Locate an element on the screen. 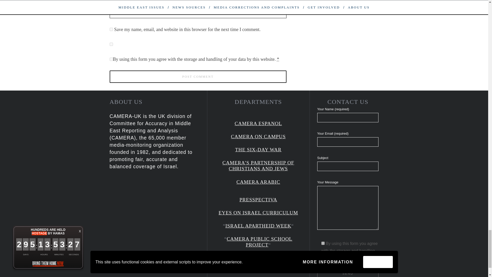  yes is located at coordinates (111, 29).